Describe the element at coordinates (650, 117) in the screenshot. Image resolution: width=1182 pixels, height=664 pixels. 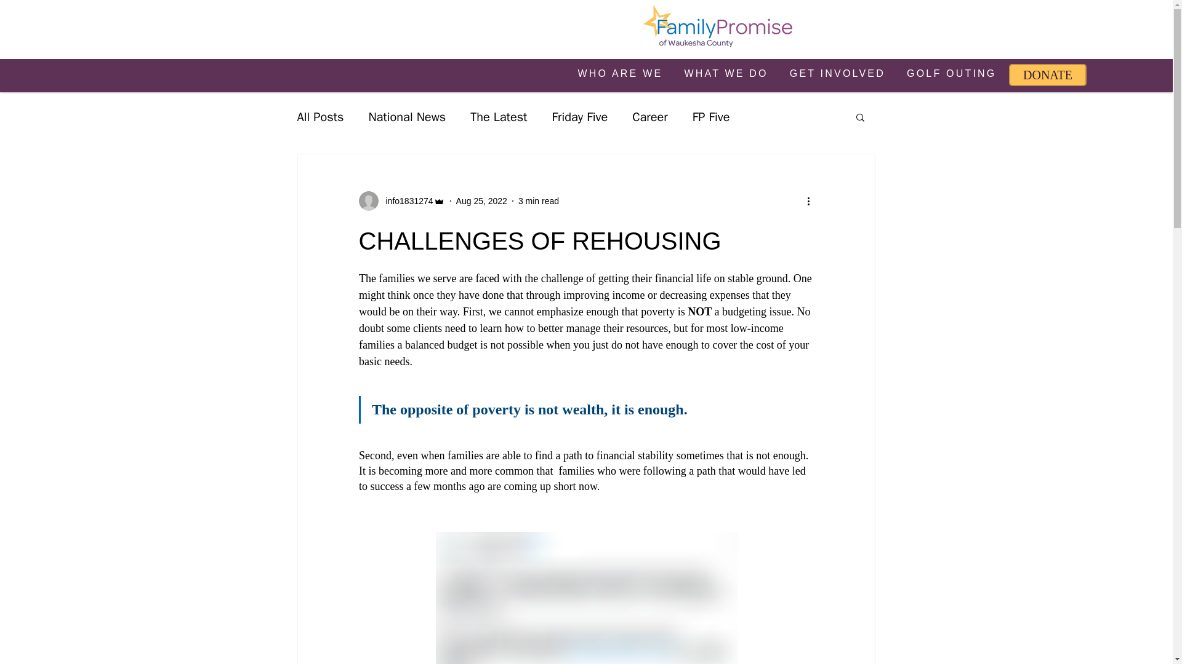
I see `Career` at that location.